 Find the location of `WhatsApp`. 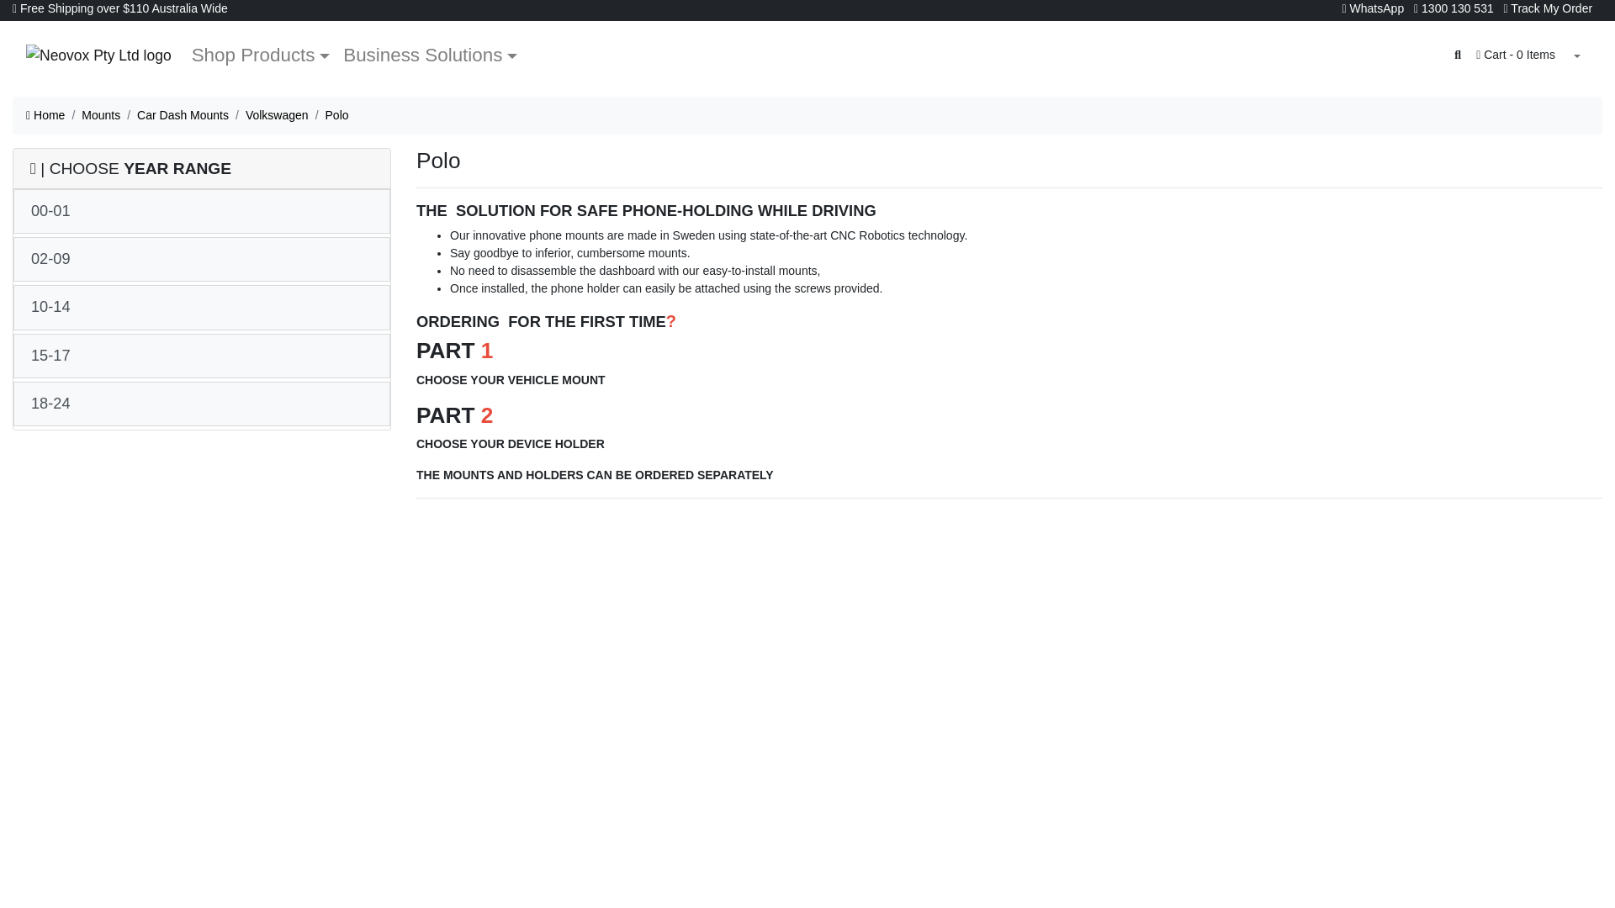

WhatsApp is located at coordinates (1373, 8).